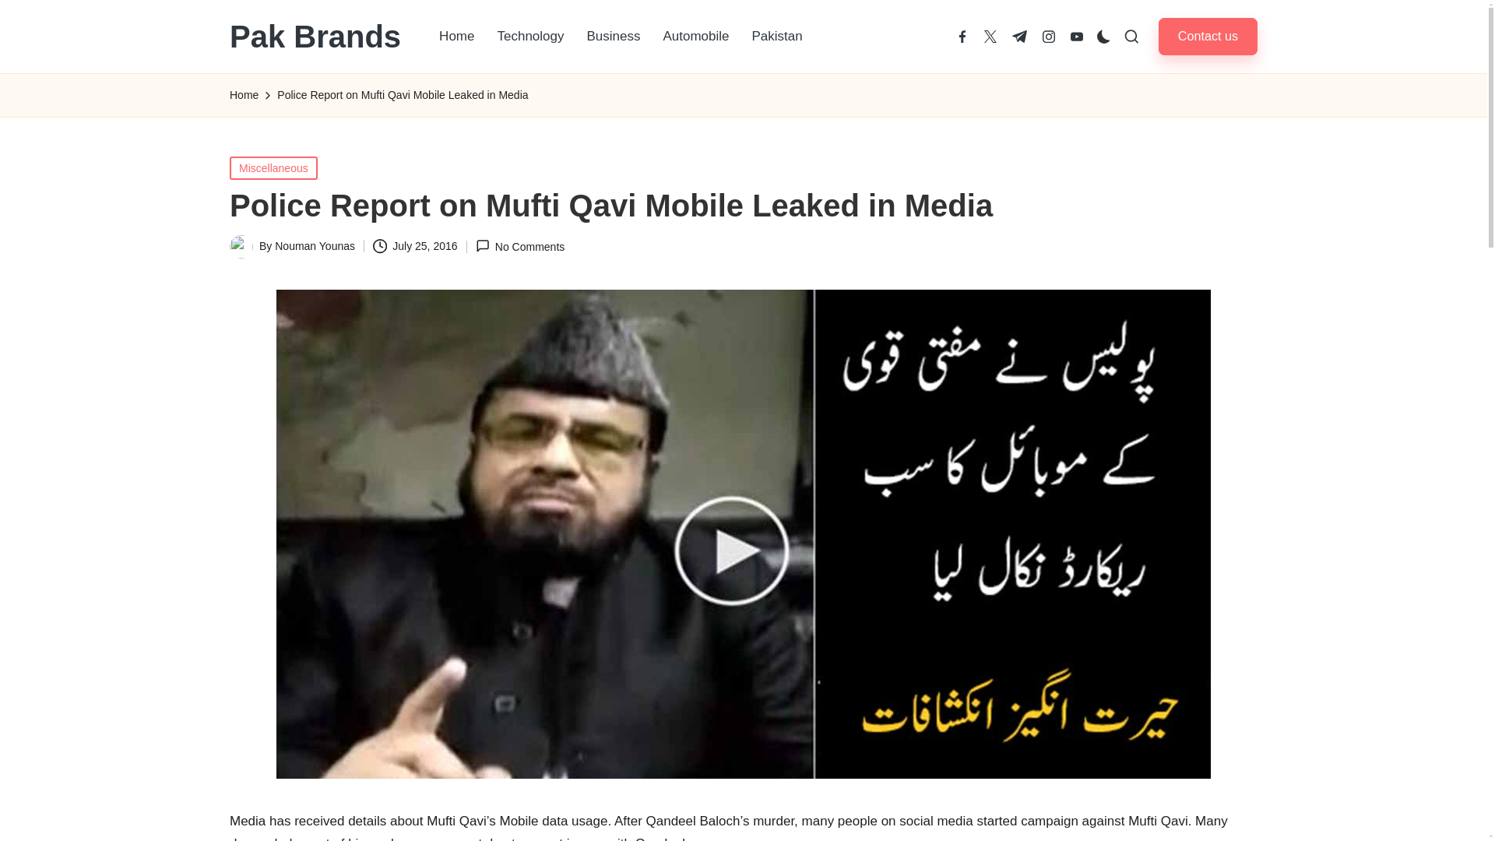 This screenshot has width=1495, height=841. What do you see at coordinates (315, 246) in the screenshot?
I see `View all posts by Nouman Younas` at bounding box center [315, 246].